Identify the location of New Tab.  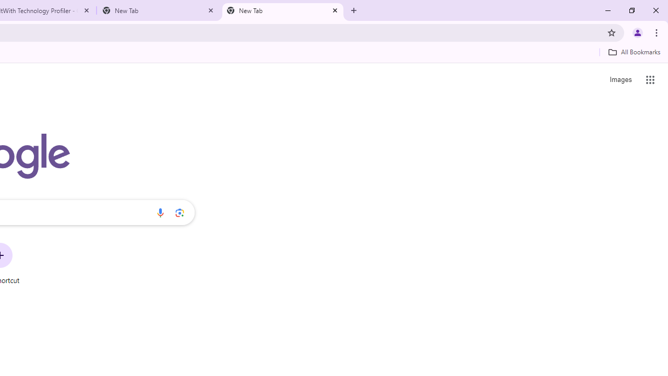
(282, 10).